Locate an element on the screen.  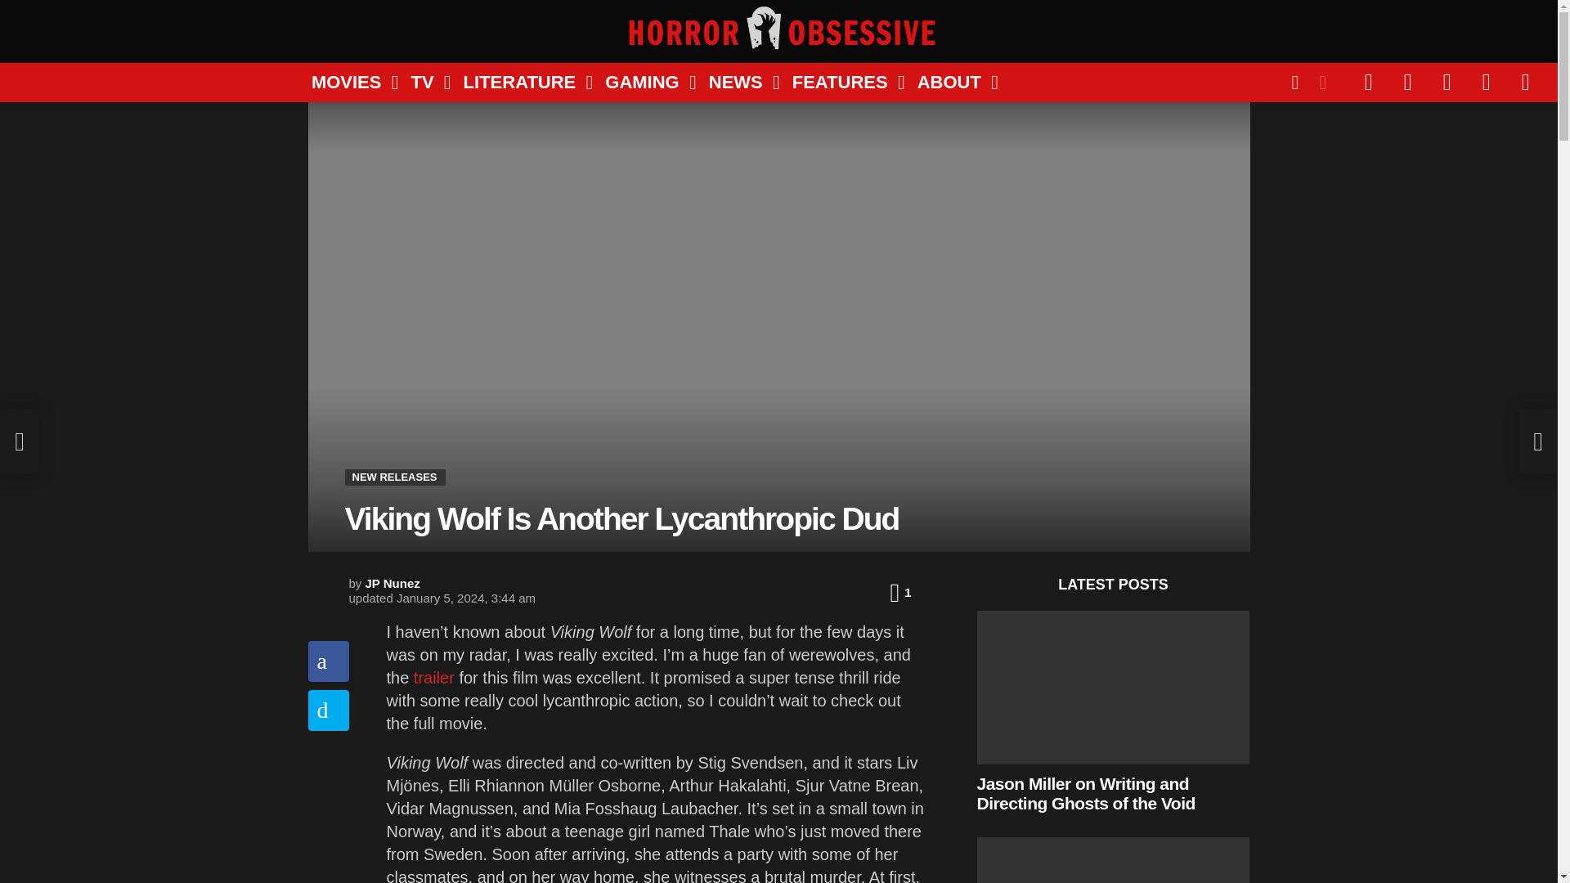
Jason Miller on Writing and Directing Ghosts of the Void is located at coordinates (1113, 688).